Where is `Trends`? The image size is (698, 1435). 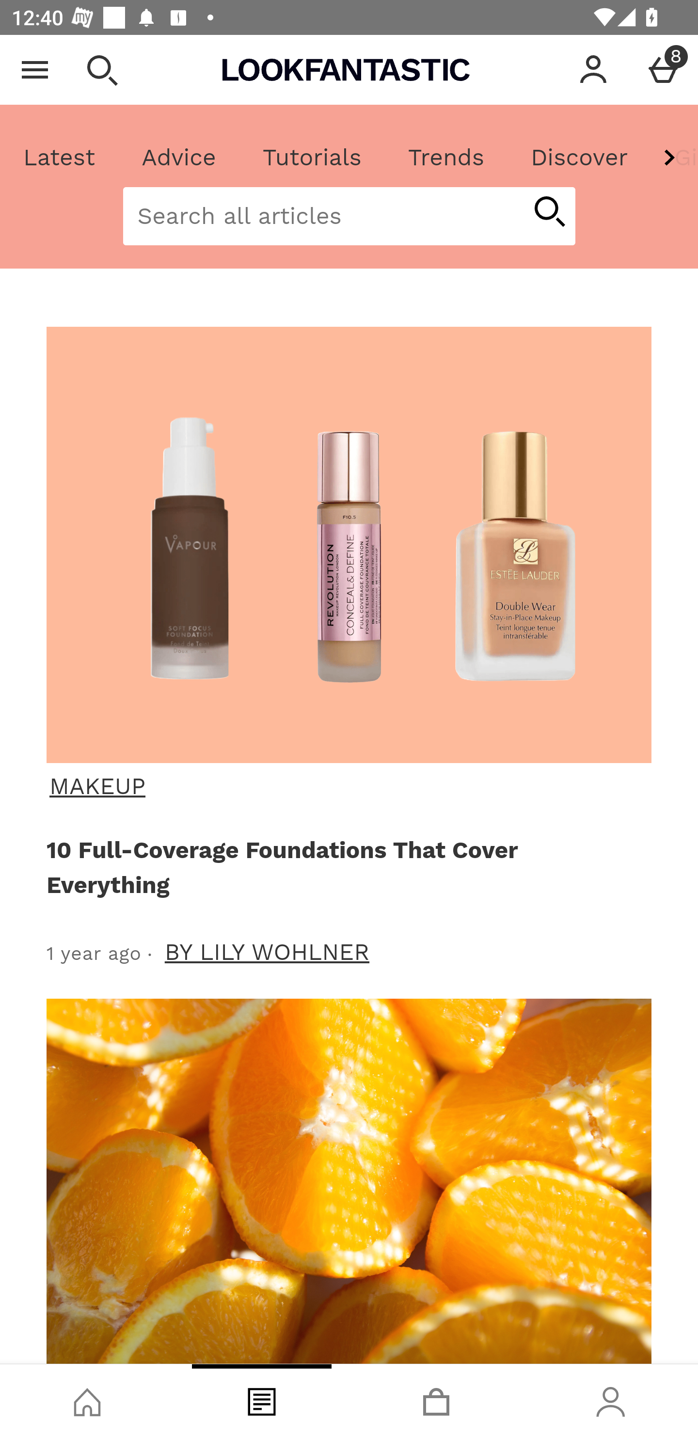 Trends is located at coordinates (445, 158).